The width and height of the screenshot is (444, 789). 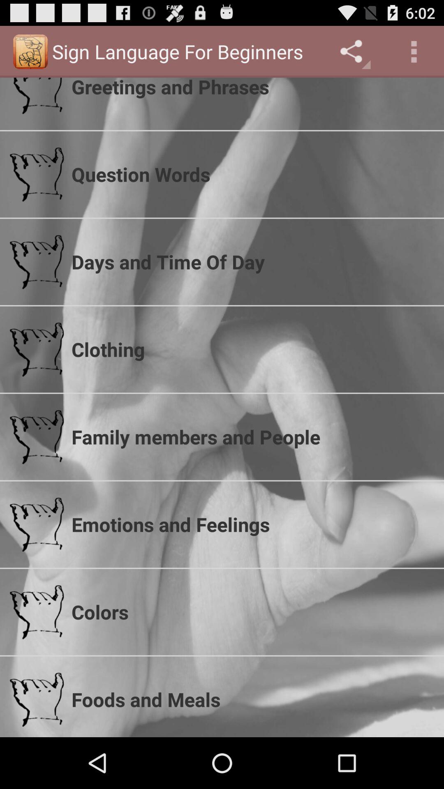 I want to click on choose the foods and meals, so click(x=253, y=699).